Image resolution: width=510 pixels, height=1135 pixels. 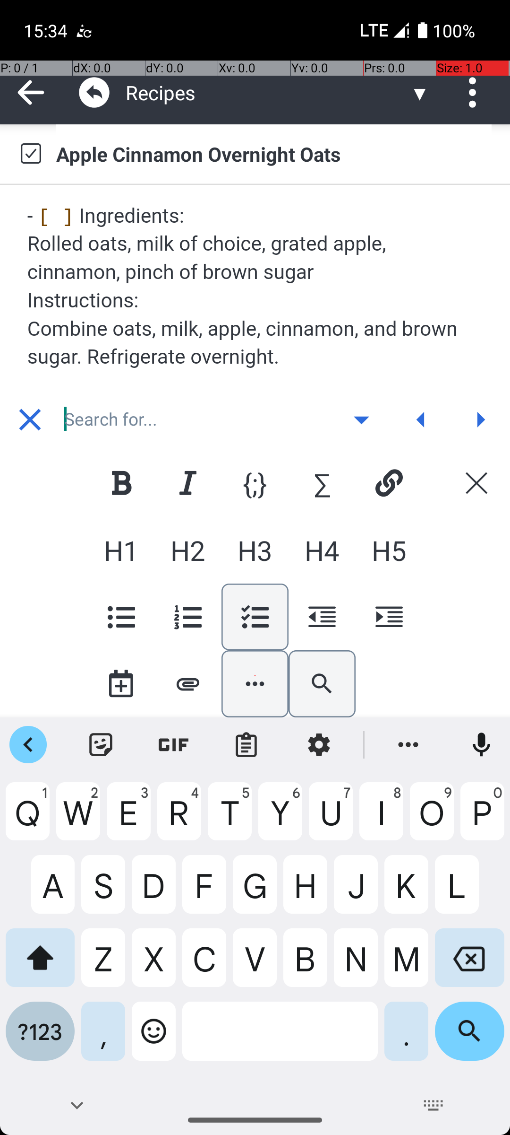 What do you see at coordinates (188, 550) in the screenshot?
I see `Header 2` at bounding box center [188, 550].